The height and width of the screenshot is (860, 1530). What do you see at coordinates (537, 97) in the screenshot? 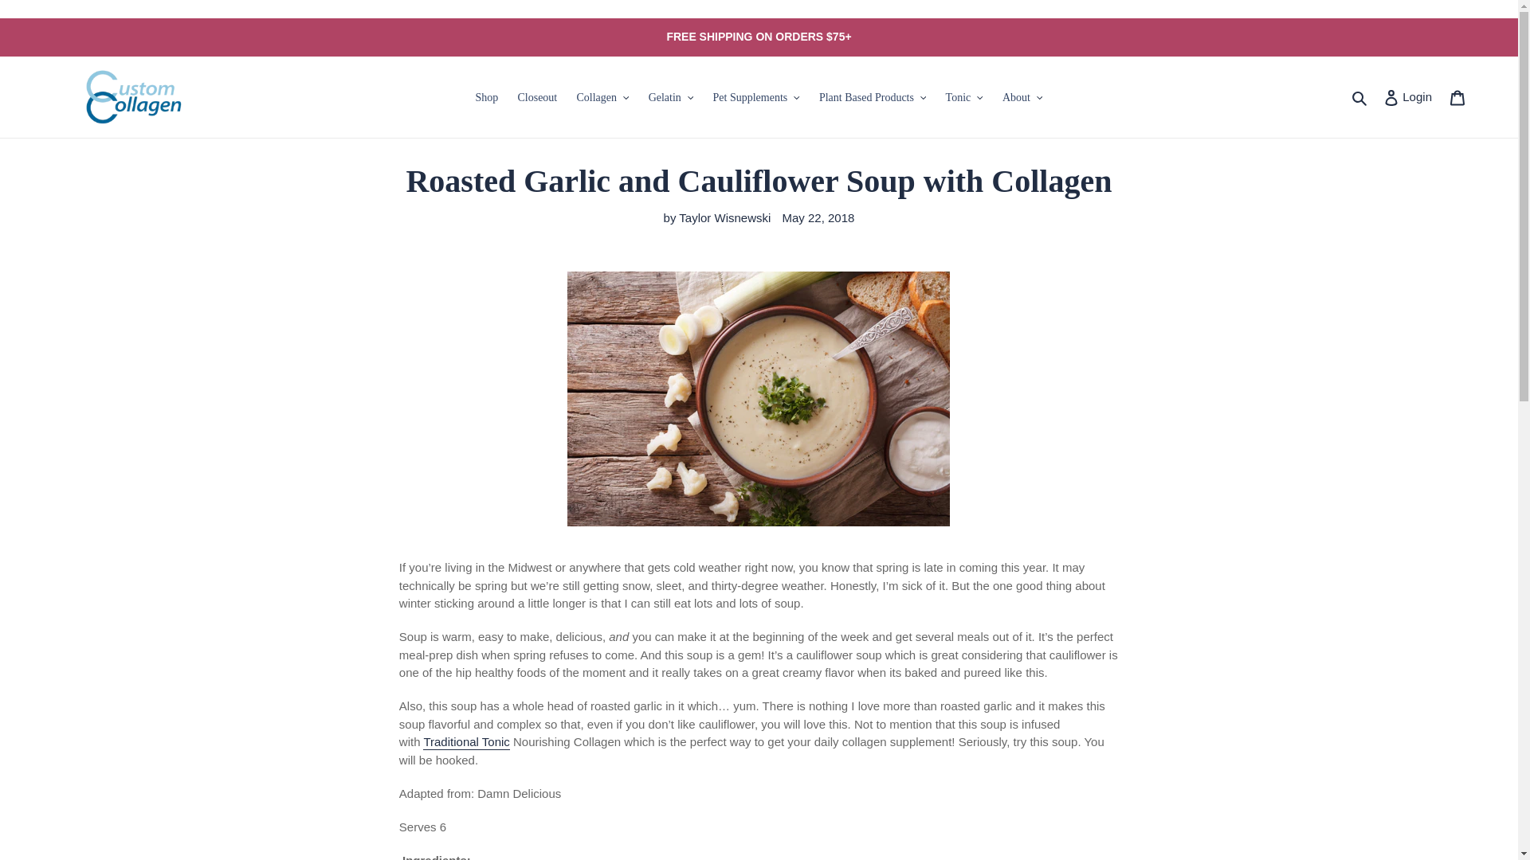
I see `Plant Based Products` at bounding box center [537, 97].